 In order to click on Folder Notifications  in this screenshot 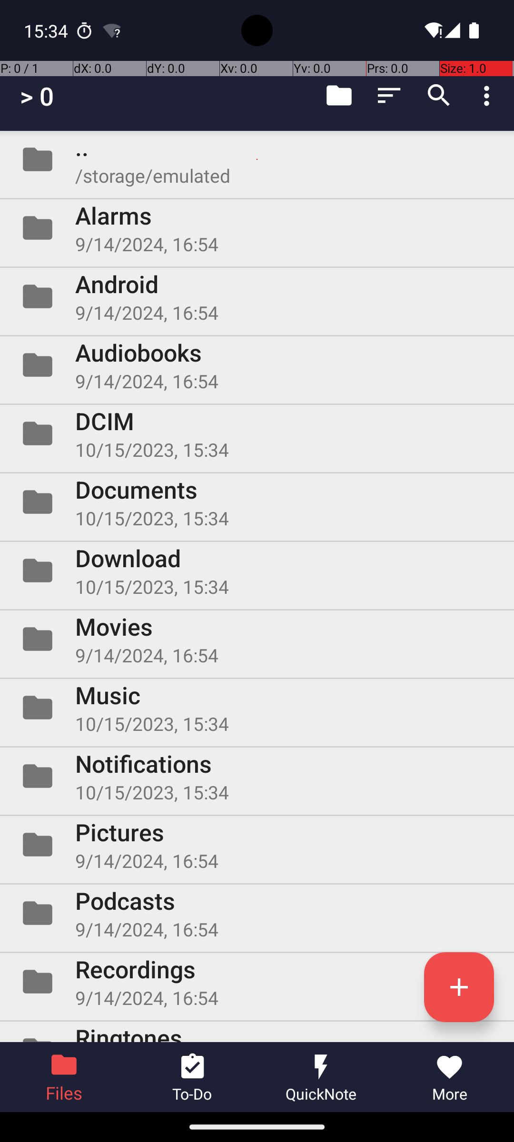, I will do `click(257, 776)`.